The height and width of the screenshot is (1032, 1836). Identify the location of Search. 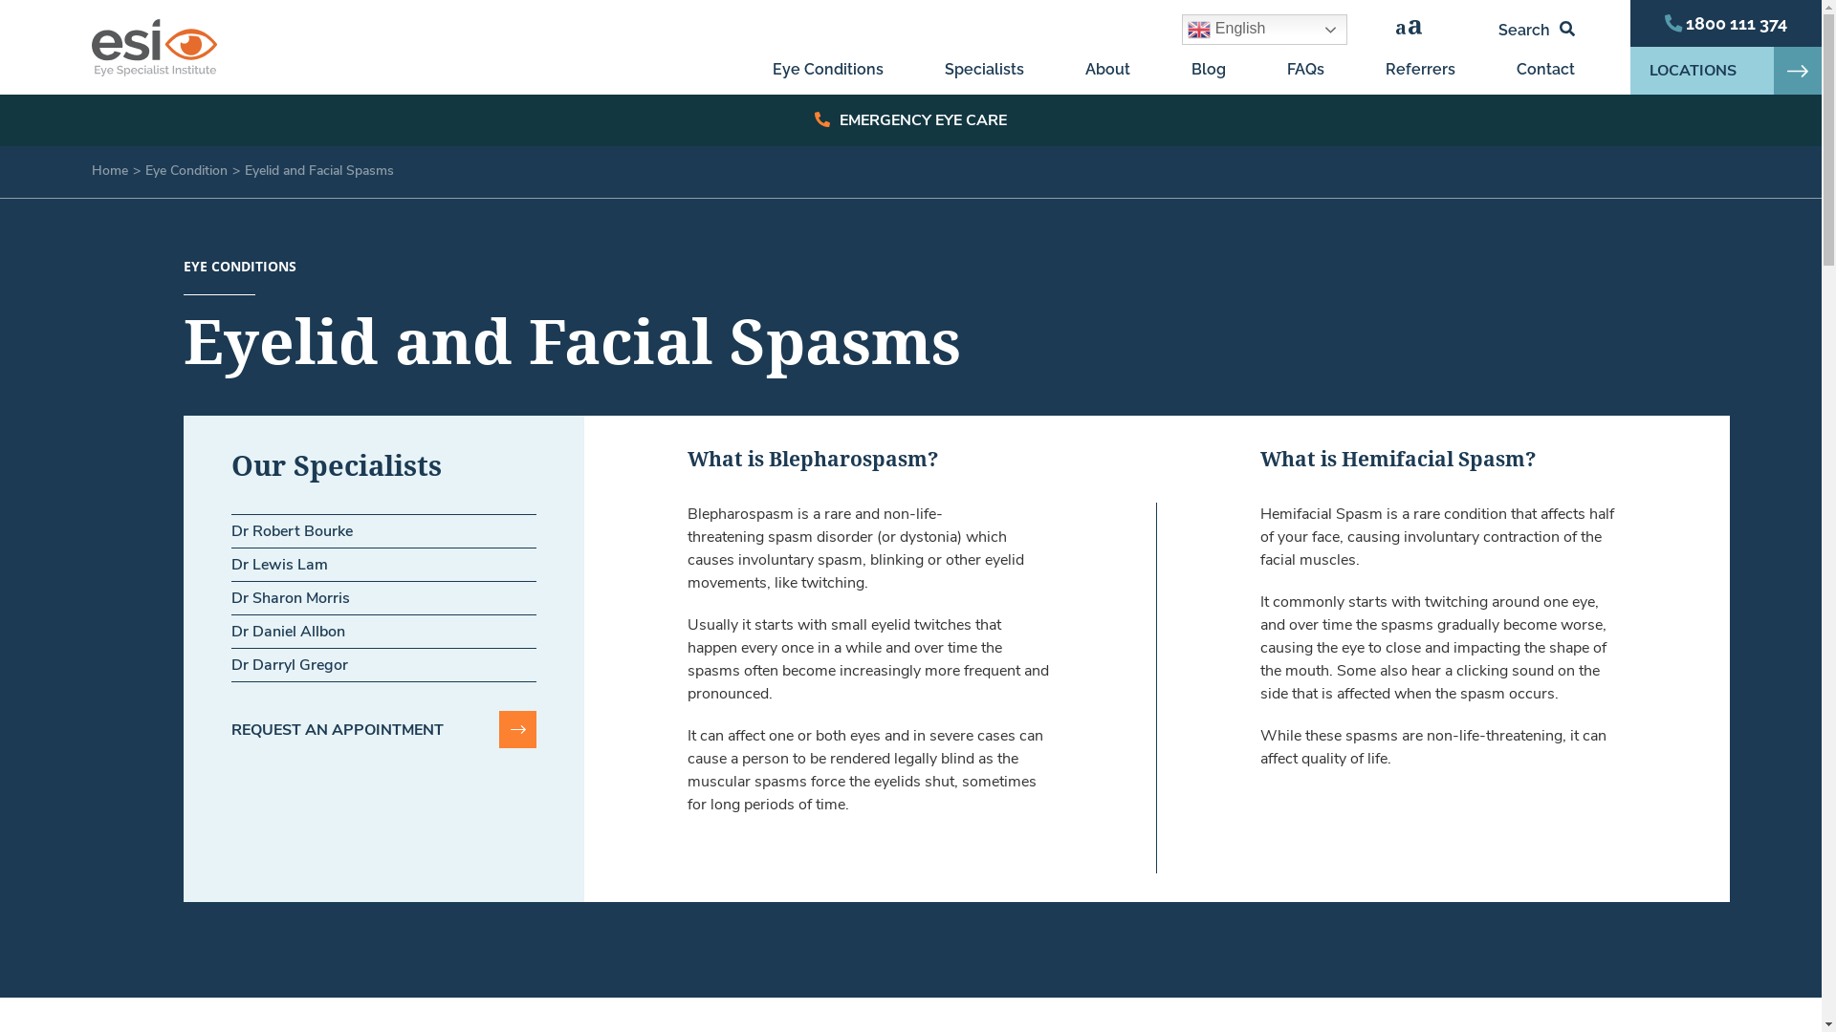
(1537, 31).